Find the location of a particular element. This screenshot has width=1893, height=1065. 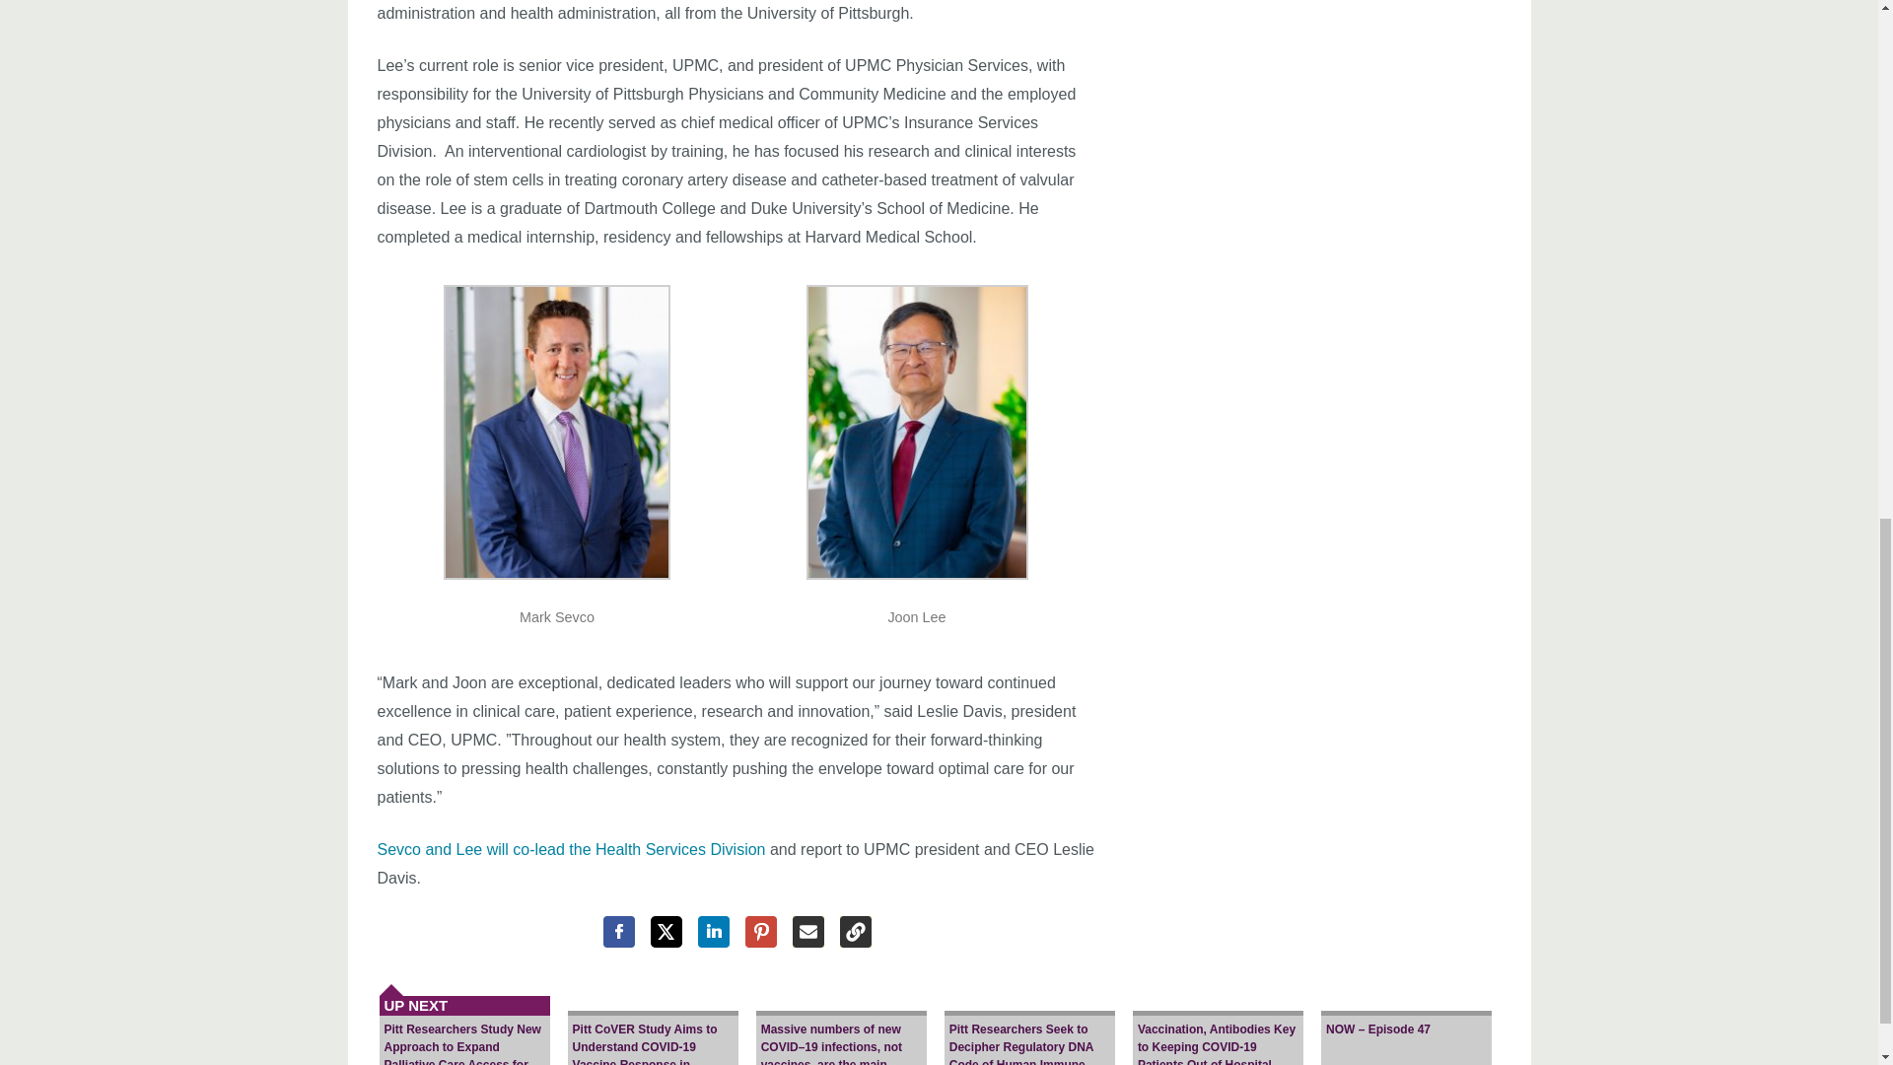

Copy to clipboard is located at coordinates (856, 931).